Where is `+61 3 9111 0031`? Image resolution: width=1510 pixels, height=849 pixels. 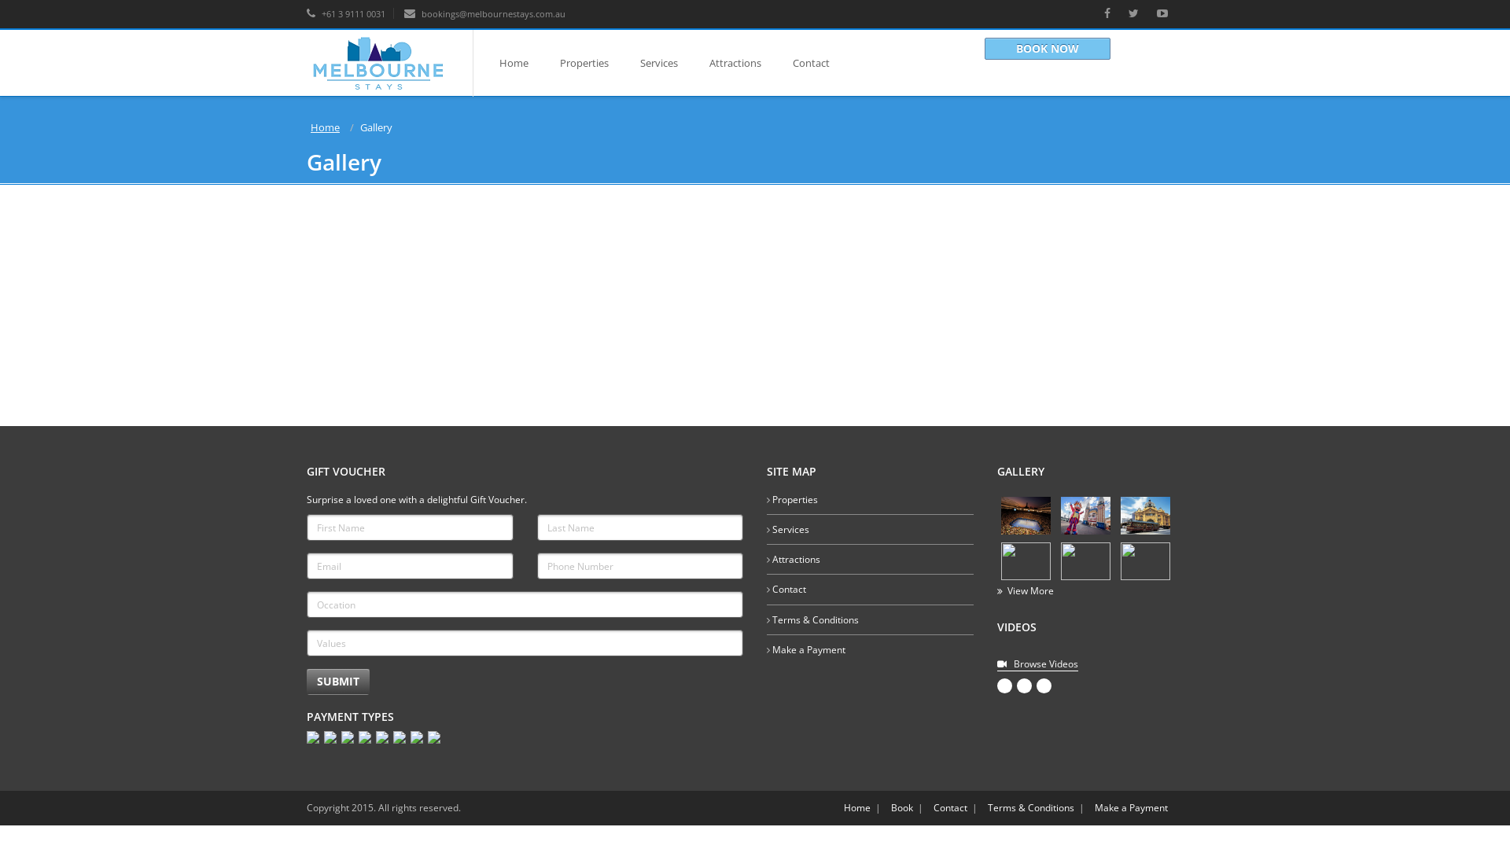
+61 3 9111 0031 is located at coordinates (346, 14).